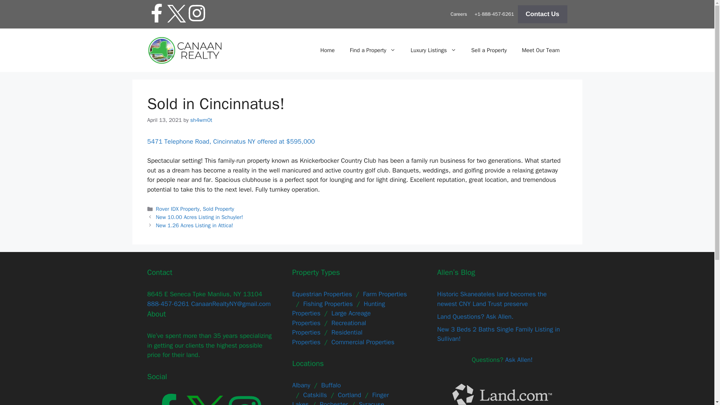 Image resolution: width=720 pixels, height=405 pixels. Describe the element at coordinates (201, 120) in the screenshot. I see `View all posts by sh4wm0t` at that location.